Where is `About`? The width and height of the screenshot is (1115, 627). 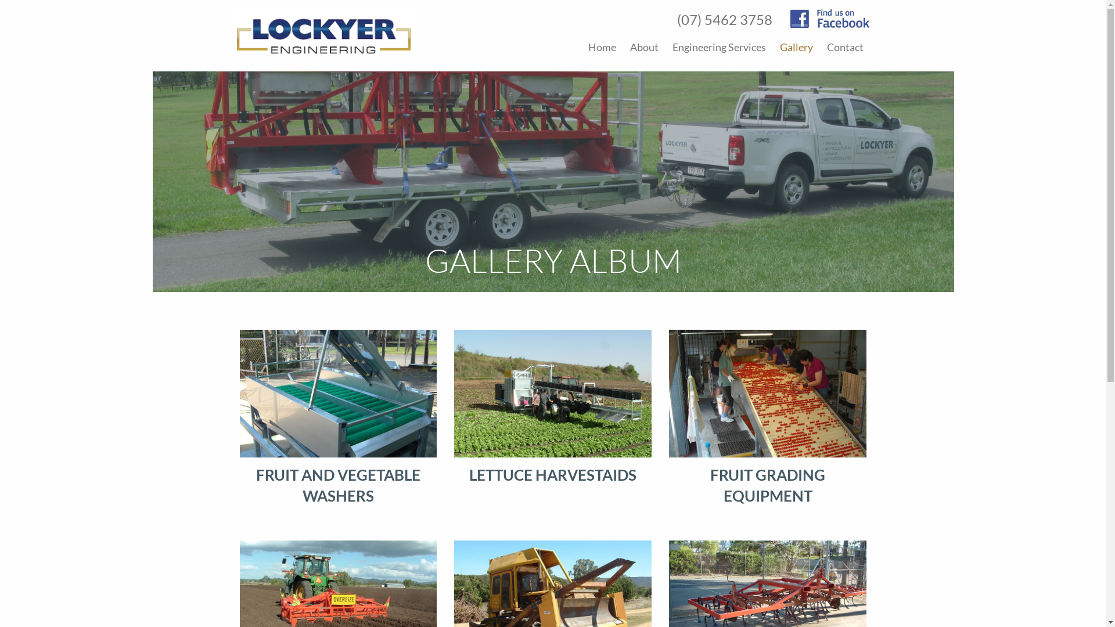
About is located at coordinates (643, 47).